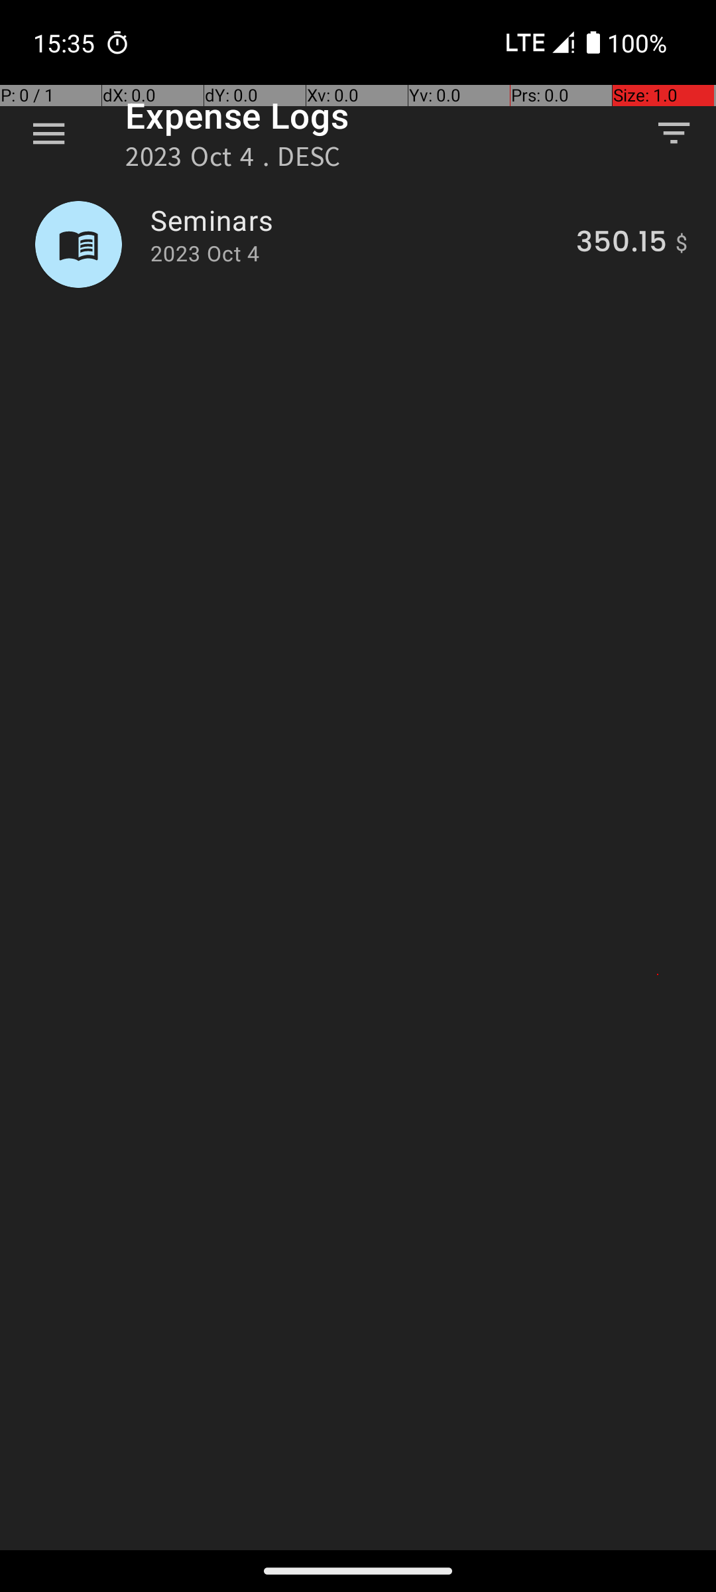  I want to click on Filter, so click(674, 133).